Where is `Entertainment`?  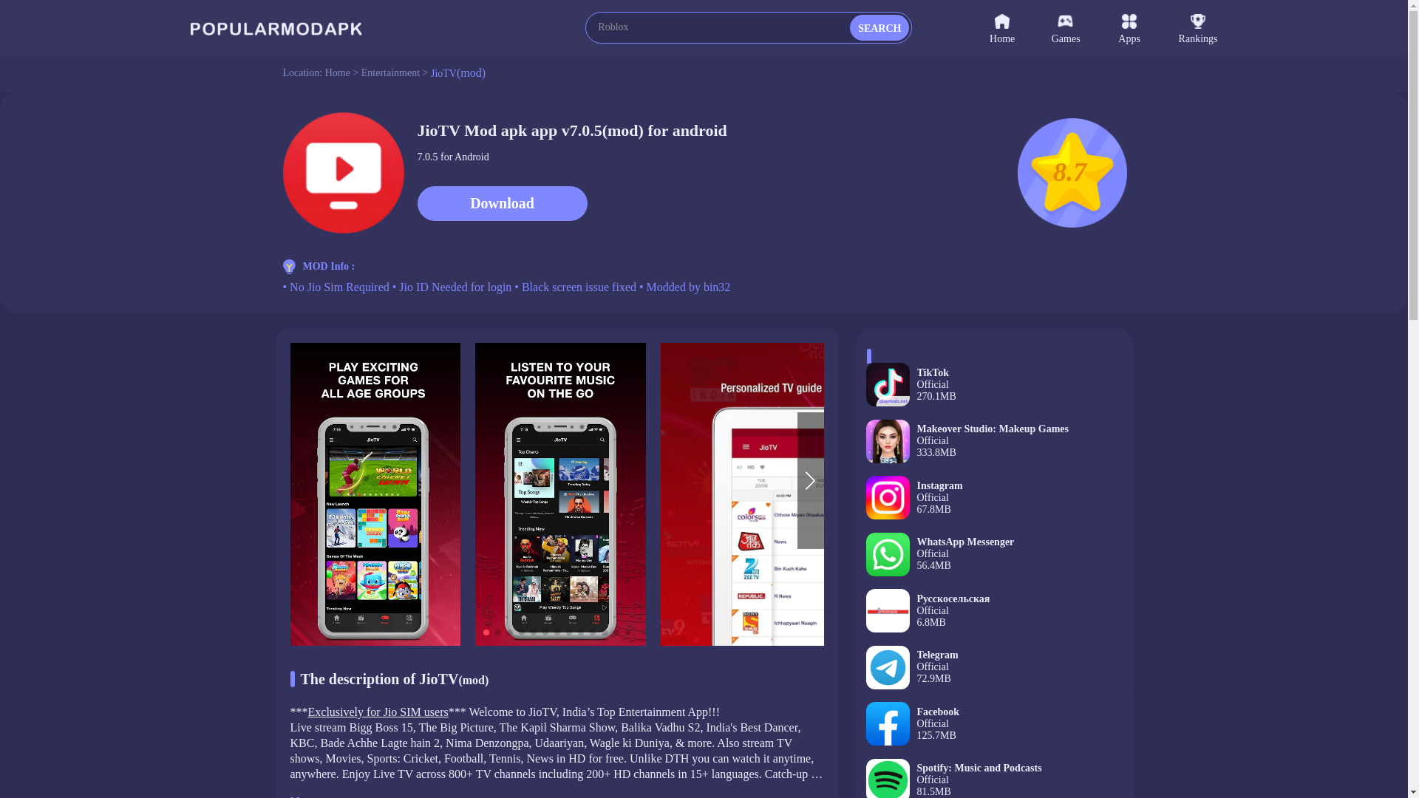
Entertainment is located at coordinates (502, 203).